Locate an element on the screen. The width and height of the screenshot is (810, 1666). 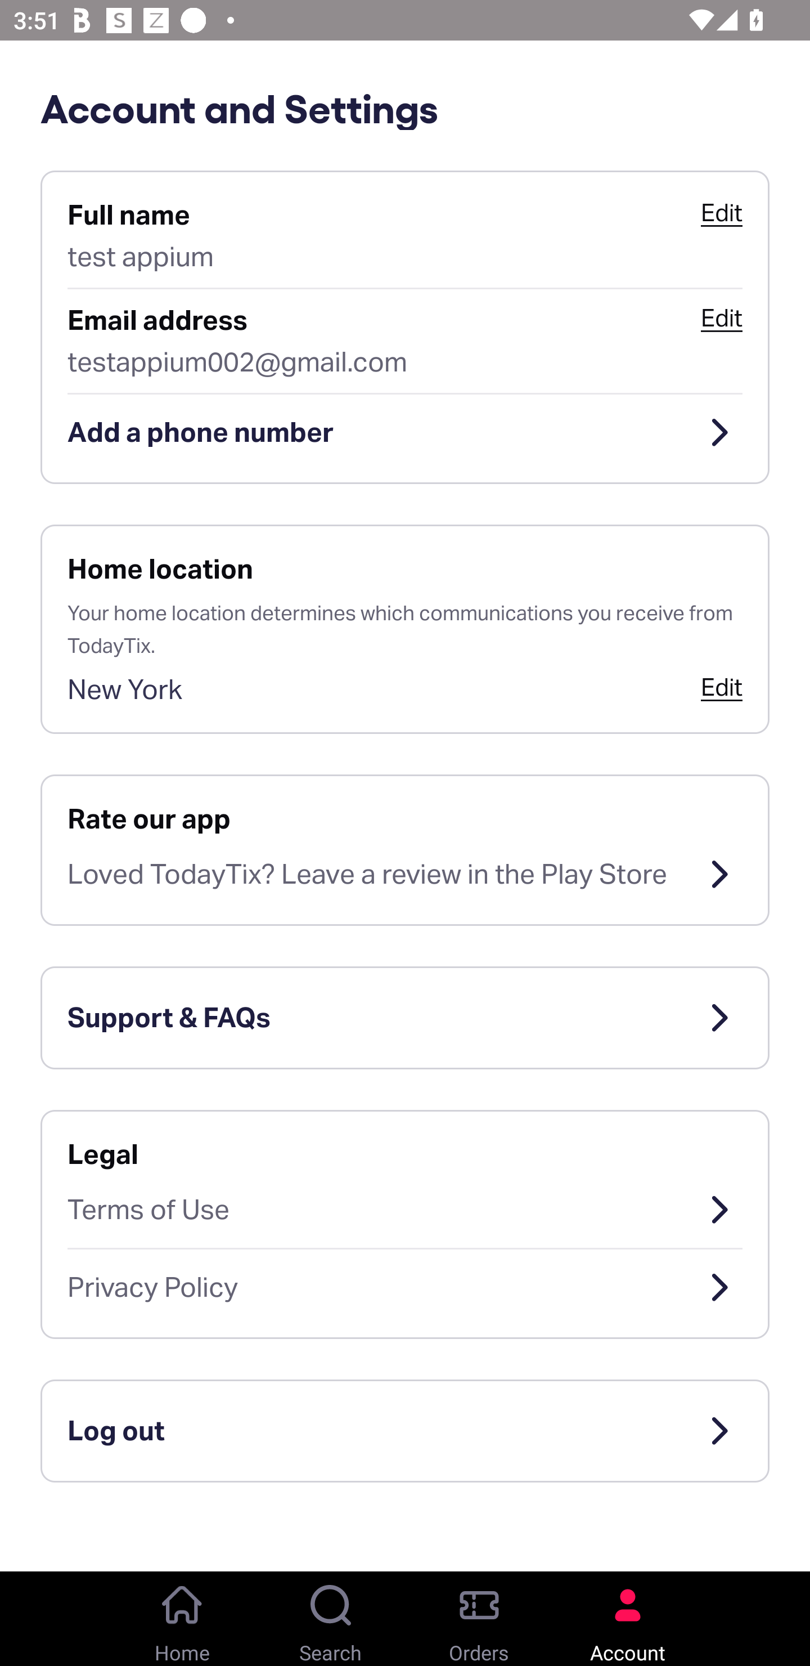
Edit is located at coordinates (721, 687).